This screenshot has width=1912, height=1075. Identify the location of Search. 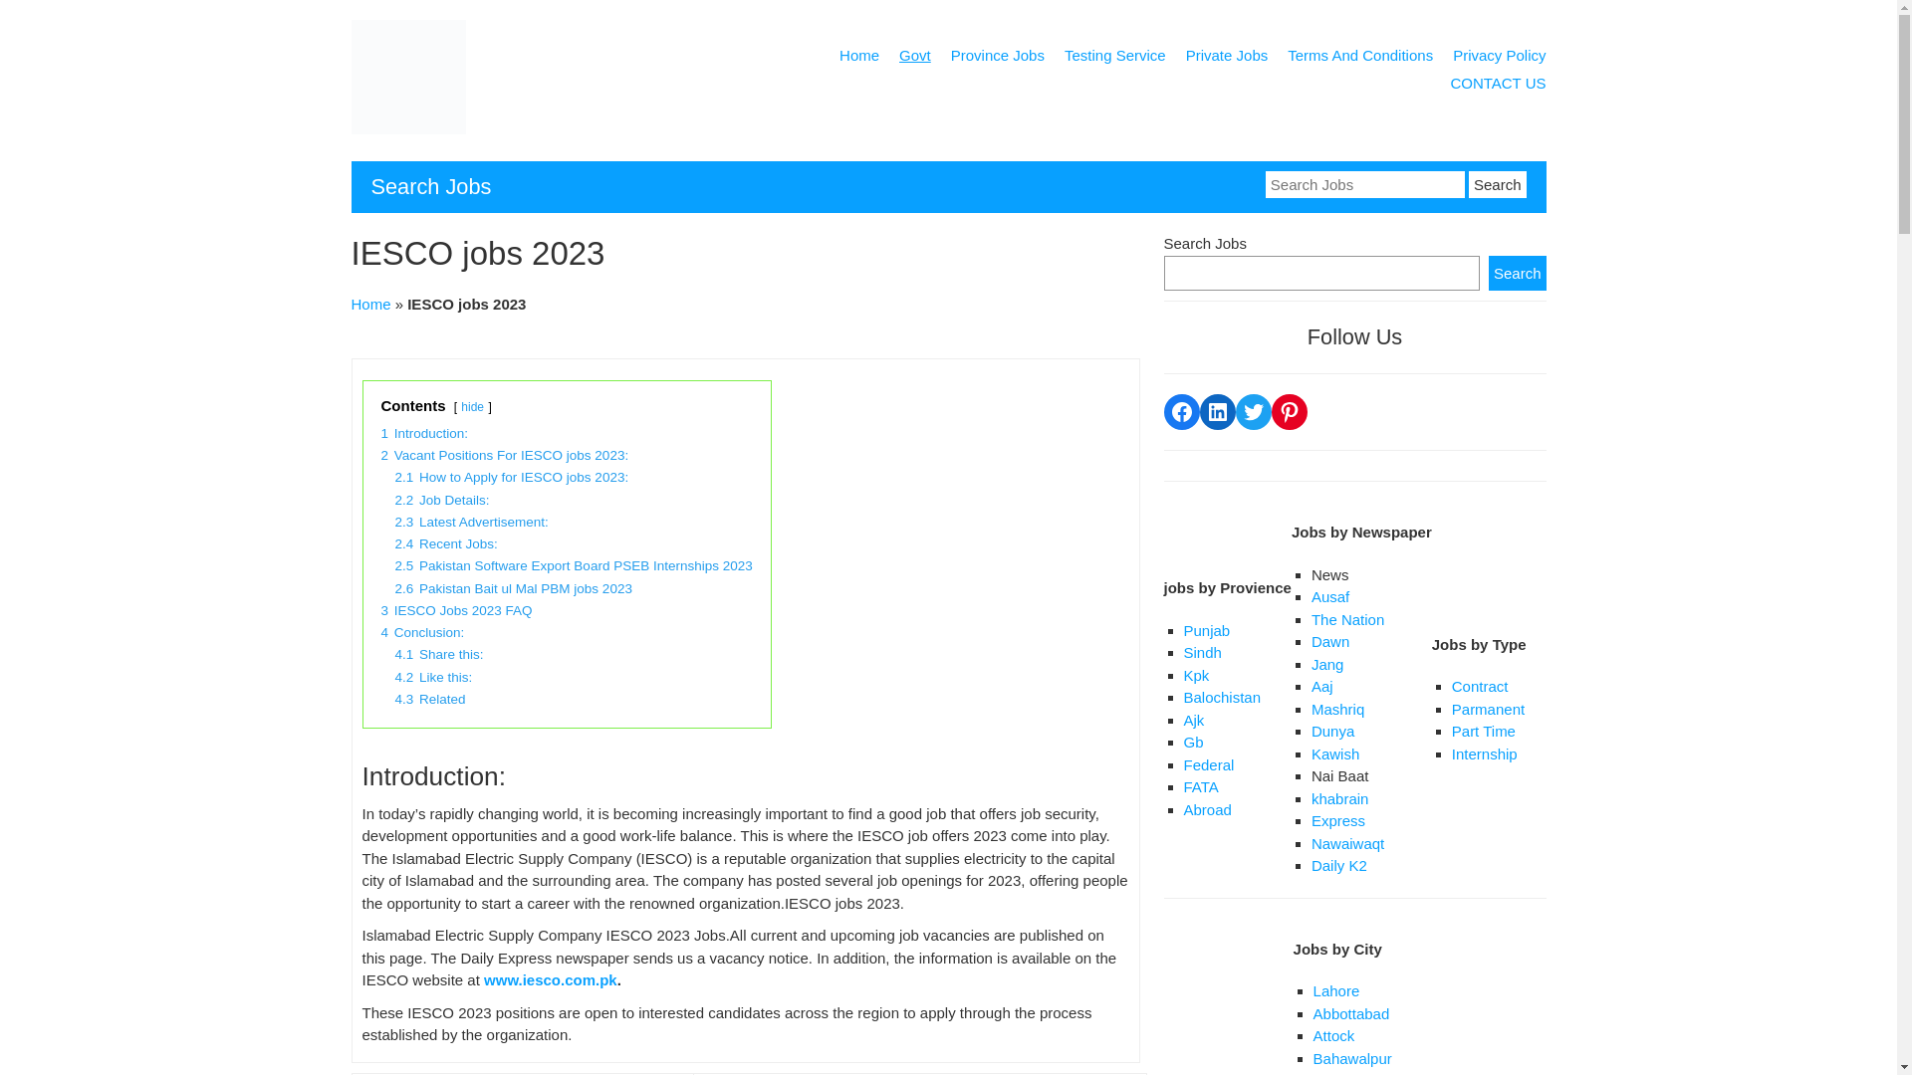
(1497, 183).